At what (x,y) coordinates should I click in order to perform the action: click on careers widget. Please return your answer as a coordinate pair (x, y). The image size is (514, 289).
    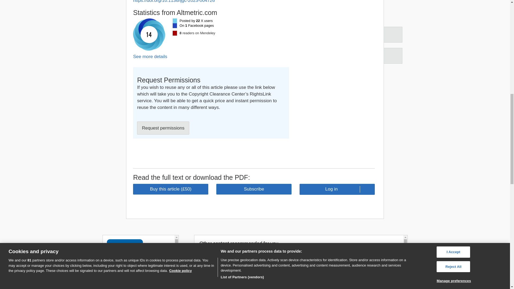
    Looking at the image, I should click on (140, 262).